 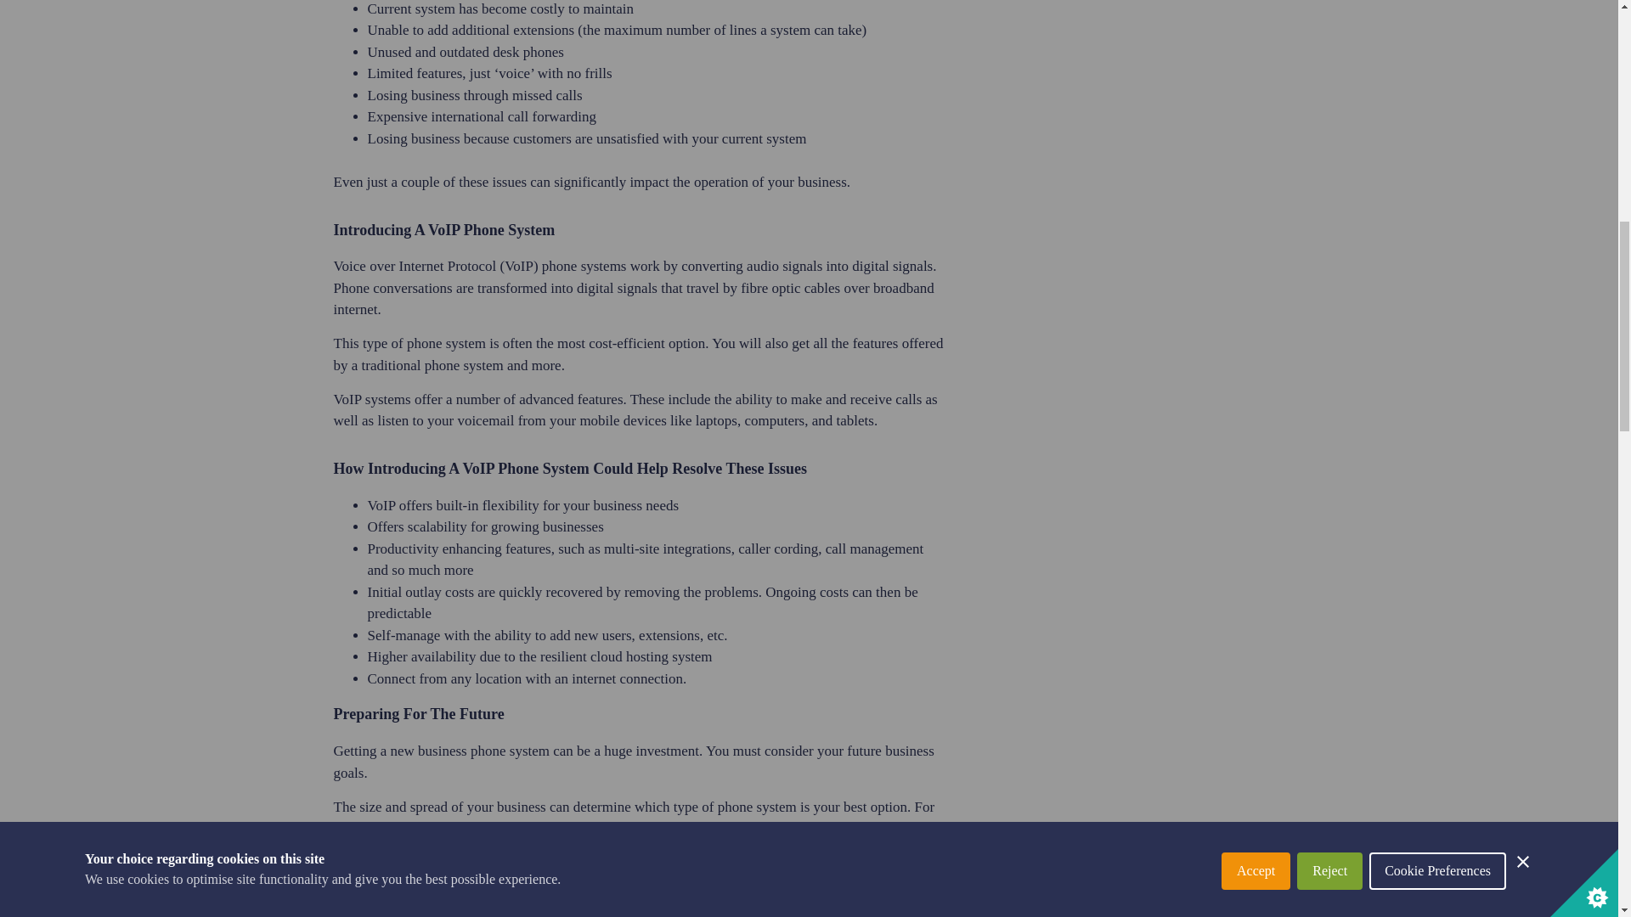 I want to click on Accept, so click(x=1256, y=27).